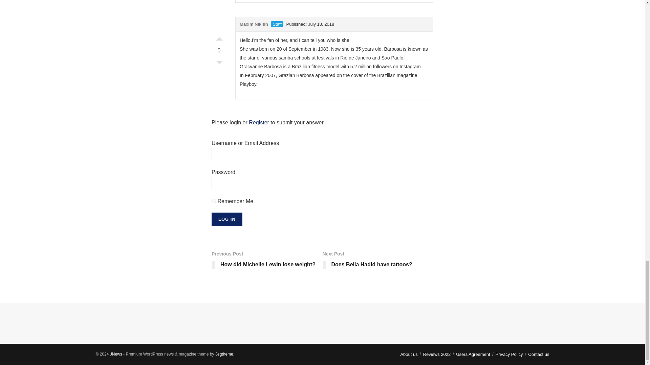 Image resolution: width=650 pixels, height=365 pixels. What do you see at coordinates (224, 354) in the screenshot?
I see `Jegtheme` at bounding box center [224, 354].